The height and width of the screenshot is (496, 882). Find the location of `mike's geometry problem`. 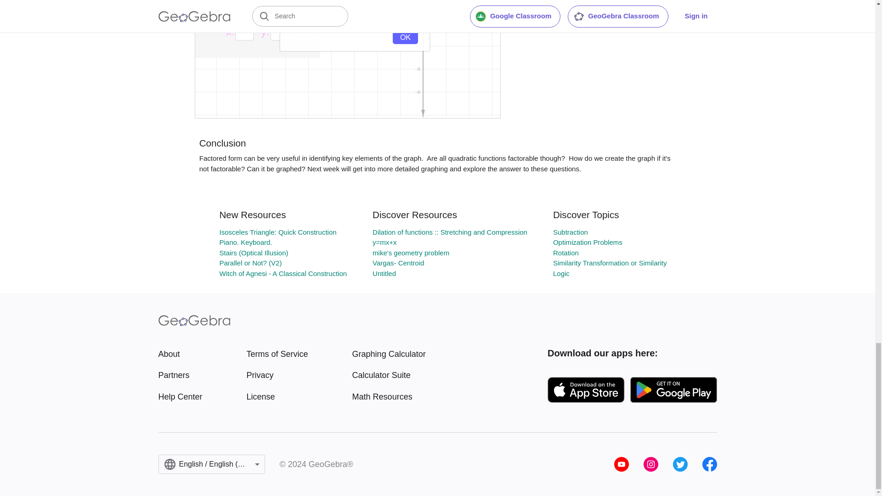

mike's geometry problem is located at coordinates (411, 253).